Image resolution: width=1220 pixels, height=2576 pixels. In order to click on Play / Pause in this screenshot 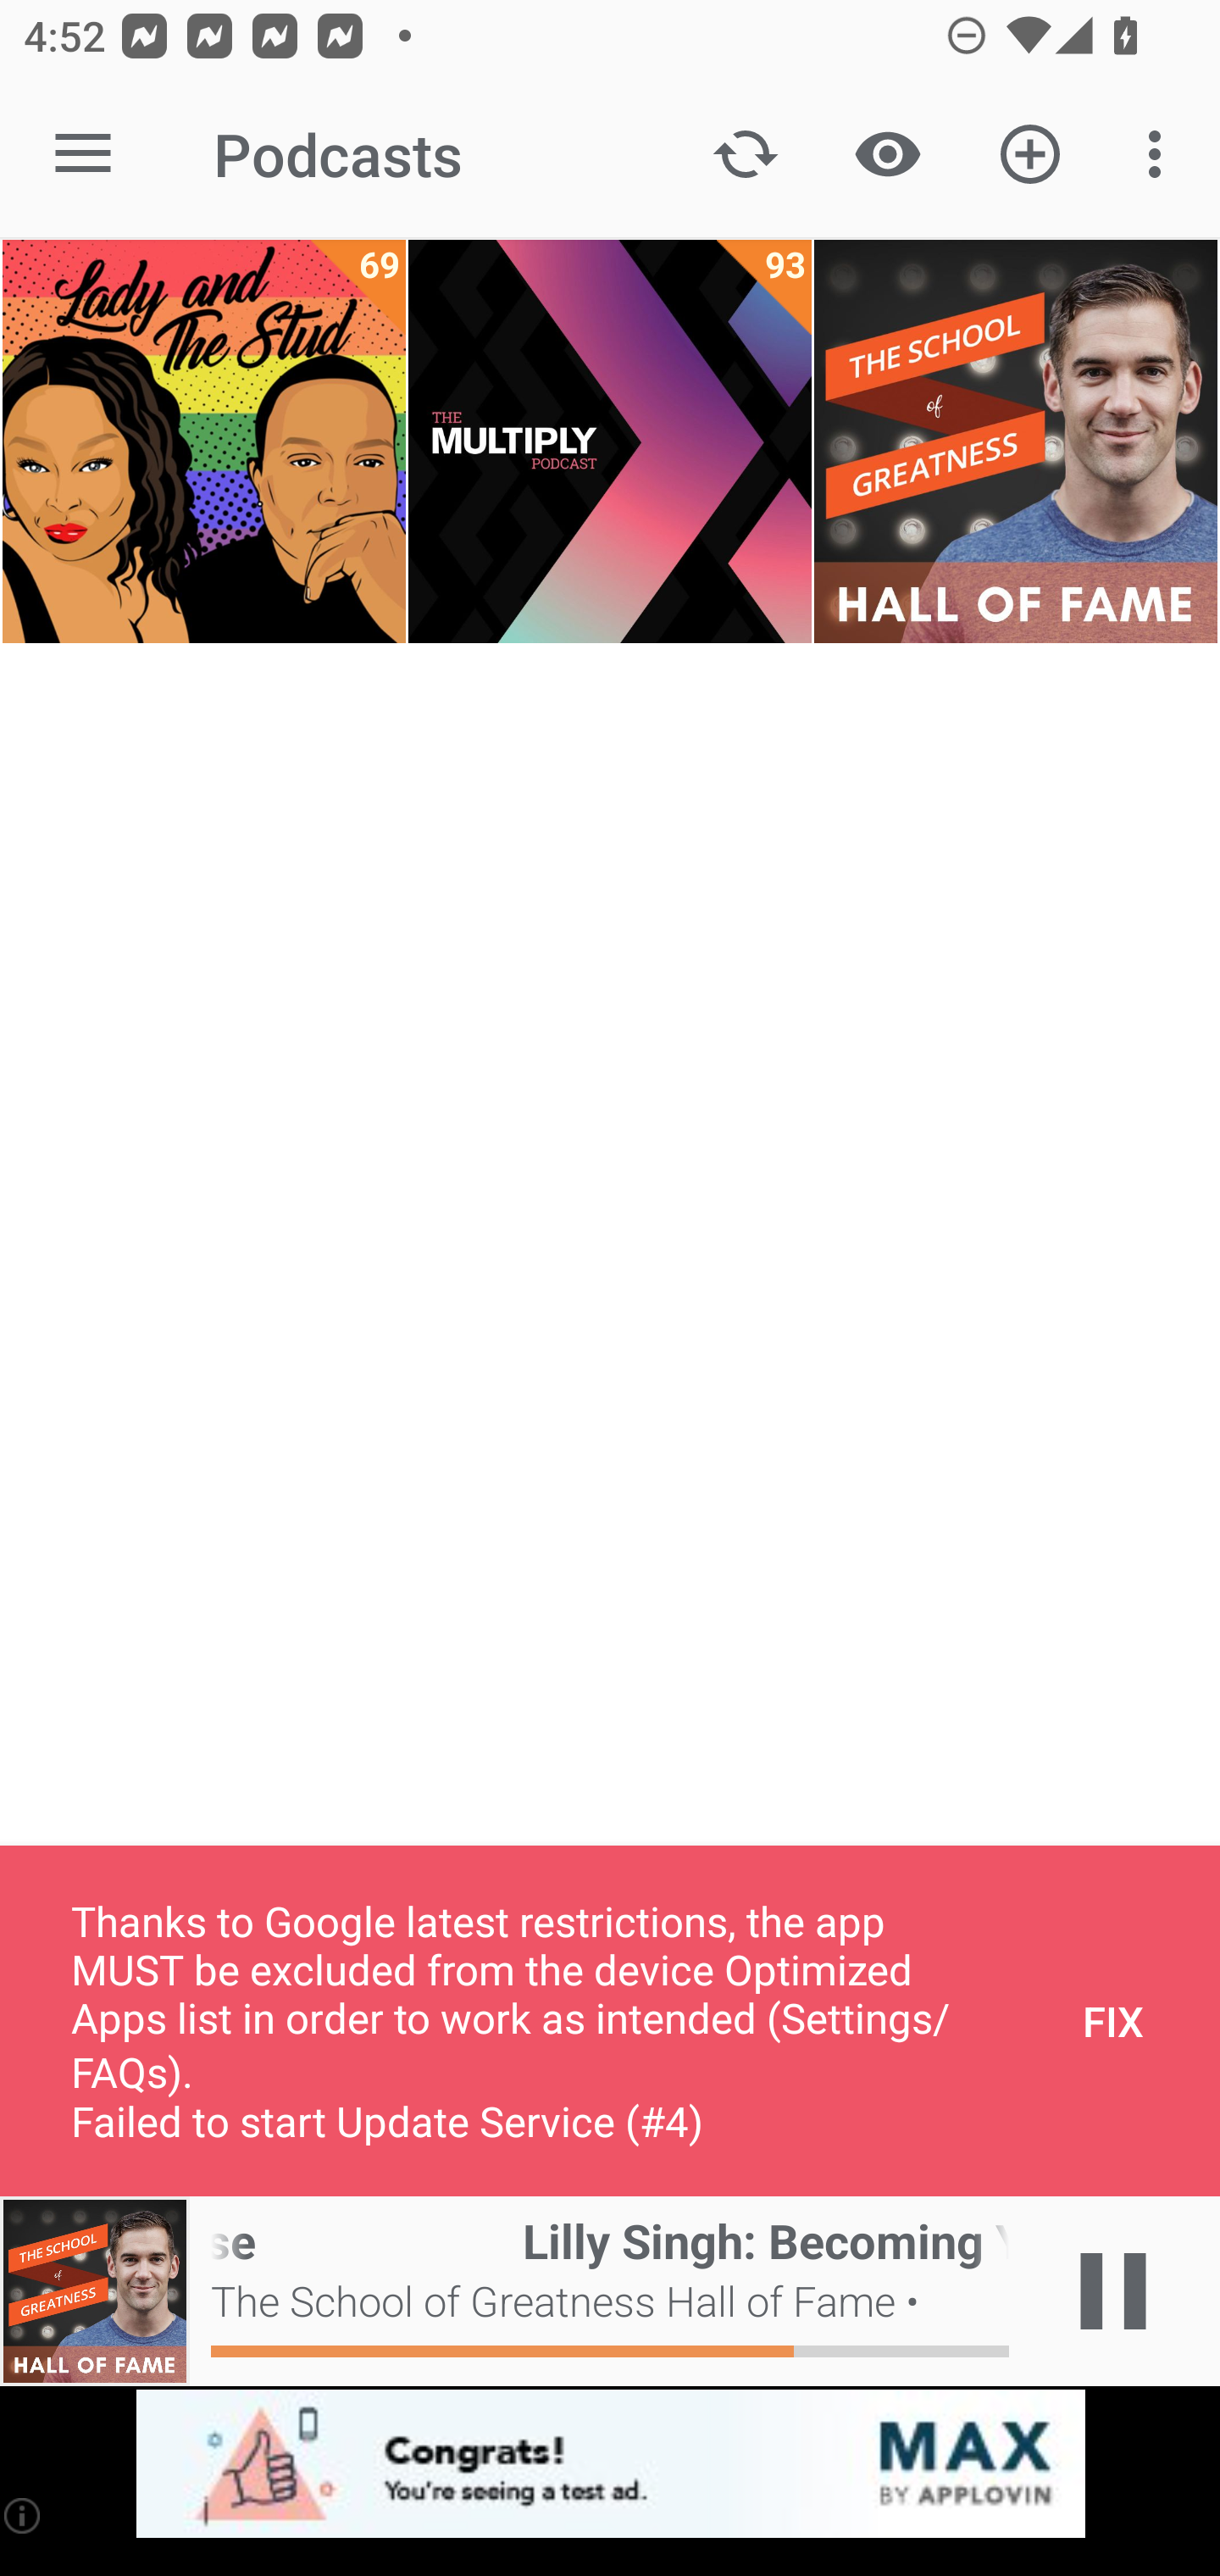, I will do `click(1113, 2291)`.